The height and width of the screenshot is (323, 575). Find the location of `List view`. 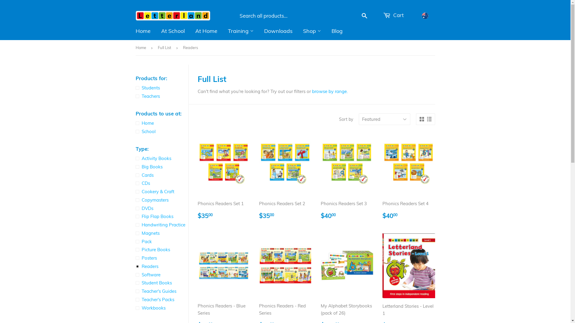

List view is located at coordinates (429, 119).